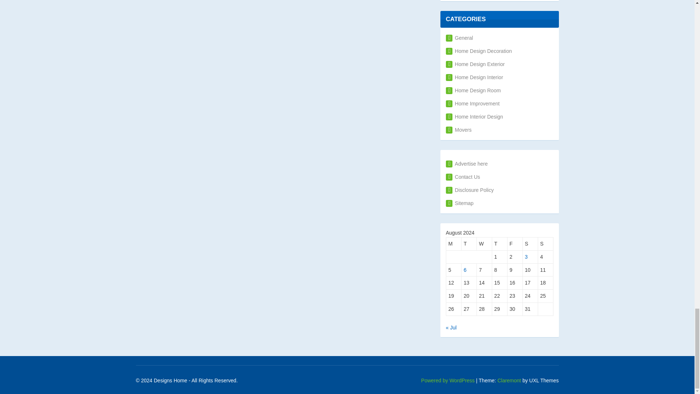 The height and width of the screenshot is (394, 700). Describe the element at coordinates (469, 244) in the screenshot. I see `Tuesday` at that location.